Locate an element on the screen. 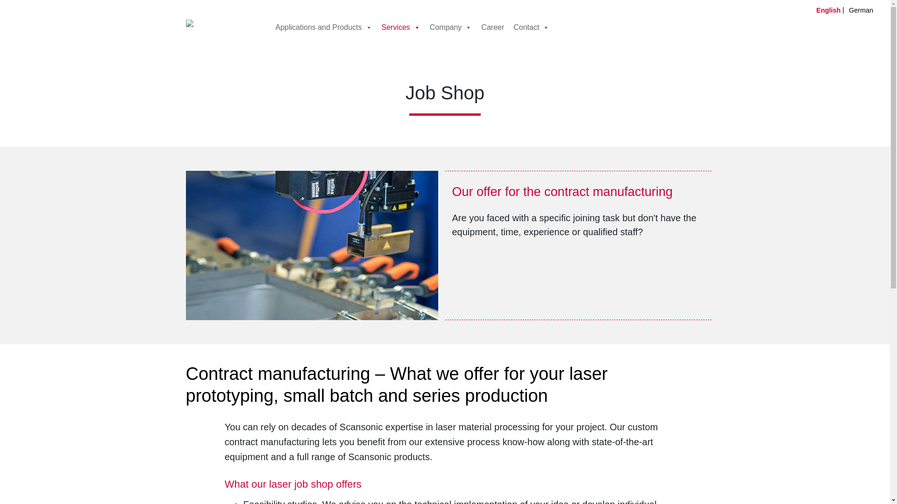  Company is located at coordinates (450, 27).